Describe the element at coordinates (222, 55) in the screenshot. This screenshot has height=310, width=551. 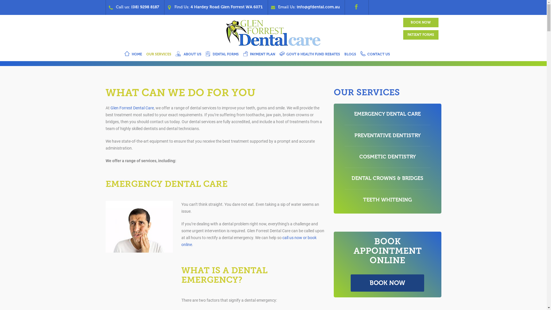
I see `DENTAL FORMS` at that location.